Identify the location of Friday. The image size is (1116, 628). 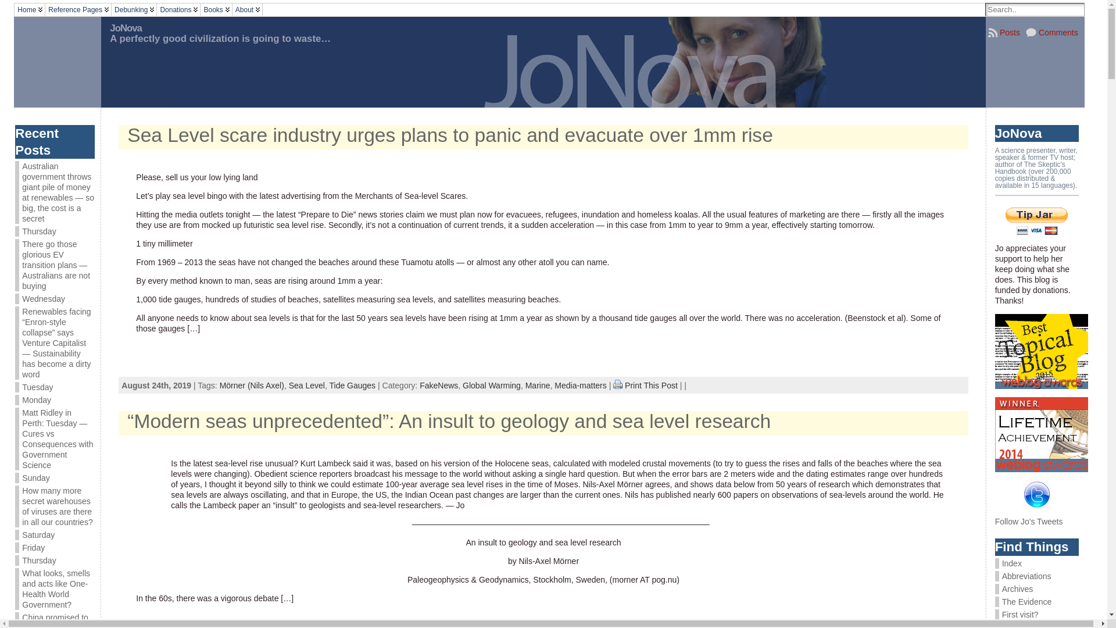
(34, 548).